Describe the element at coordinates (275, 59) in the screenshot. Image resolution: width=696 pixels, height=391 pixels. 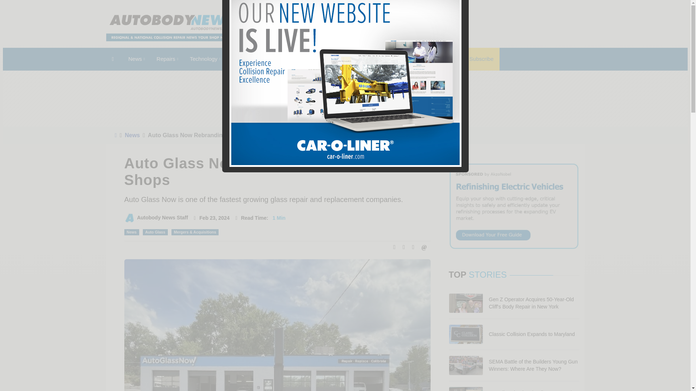
I see `Features` at that location.